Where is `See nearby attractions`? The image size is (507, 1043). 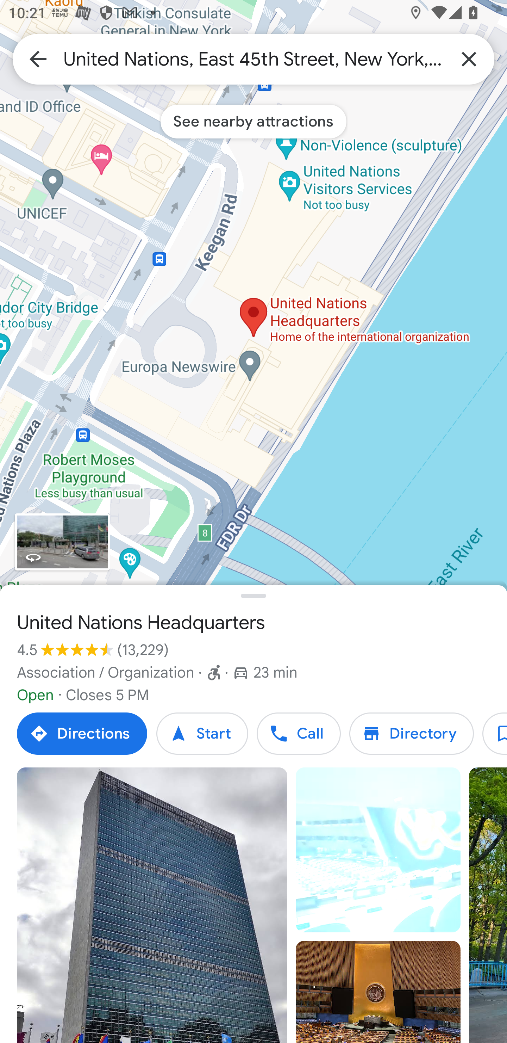
See nearby attractions is located at coordinates (254, 121).